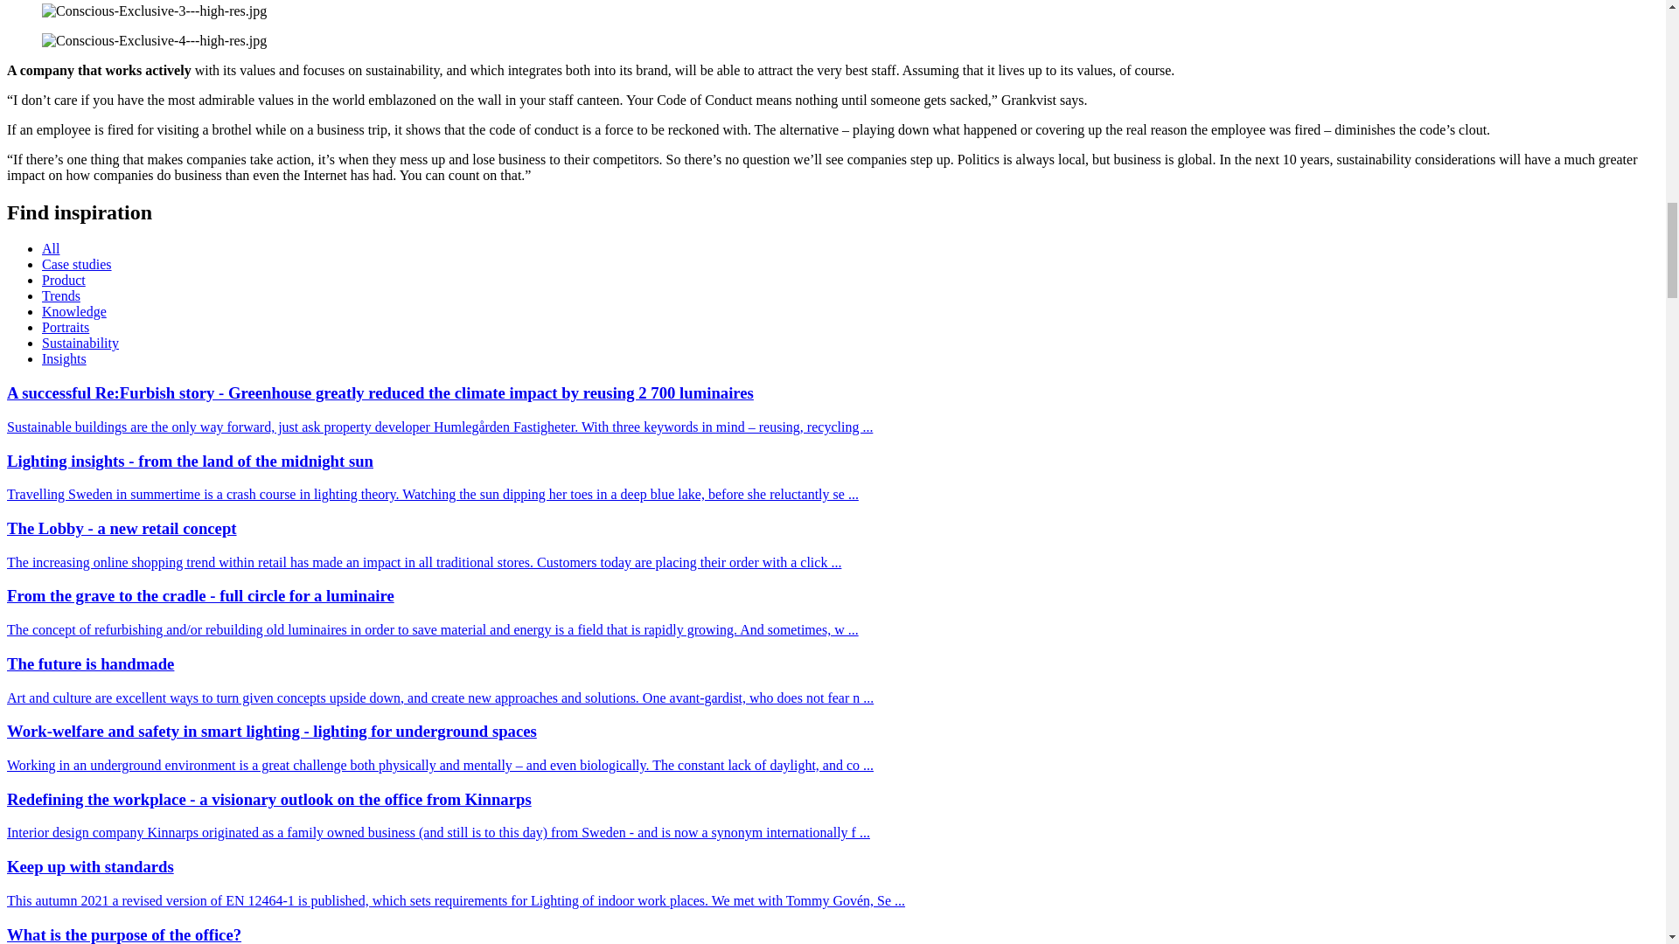 This screenshot has width=1679, height=944. What do you see at coordinates (63, 280) in the screenshot?
I see `Product` at bounding box center [63, 280].